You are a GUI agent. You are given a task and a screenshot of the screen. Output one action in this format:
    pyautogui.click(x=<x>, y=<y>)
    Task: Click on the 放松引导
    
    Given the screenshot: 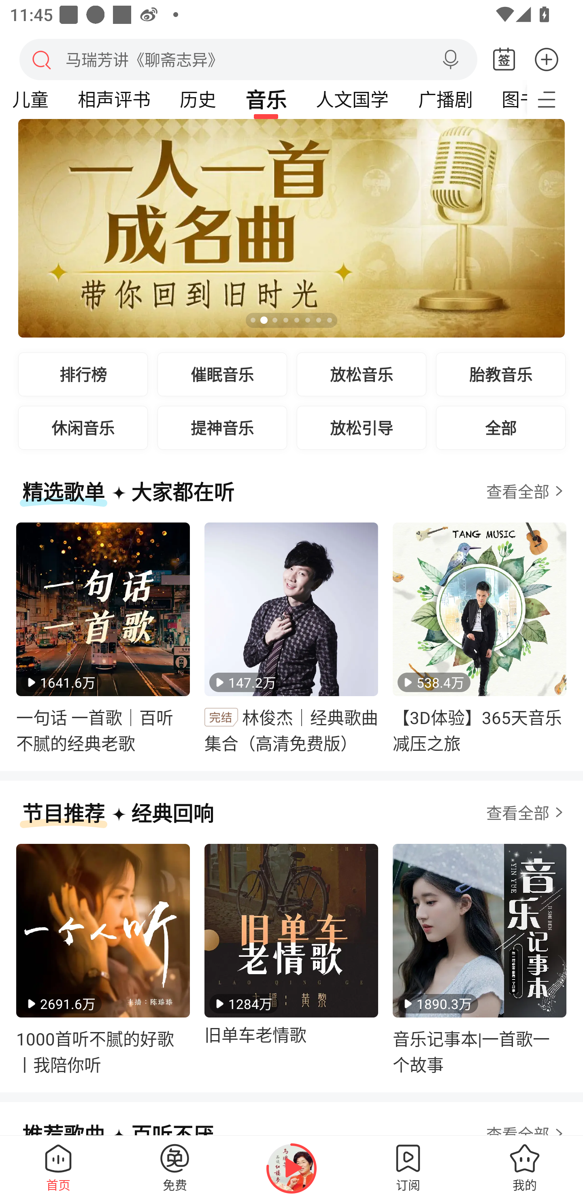 What is the action you would take?
    pyautogui.click(x=362, y=427)
    